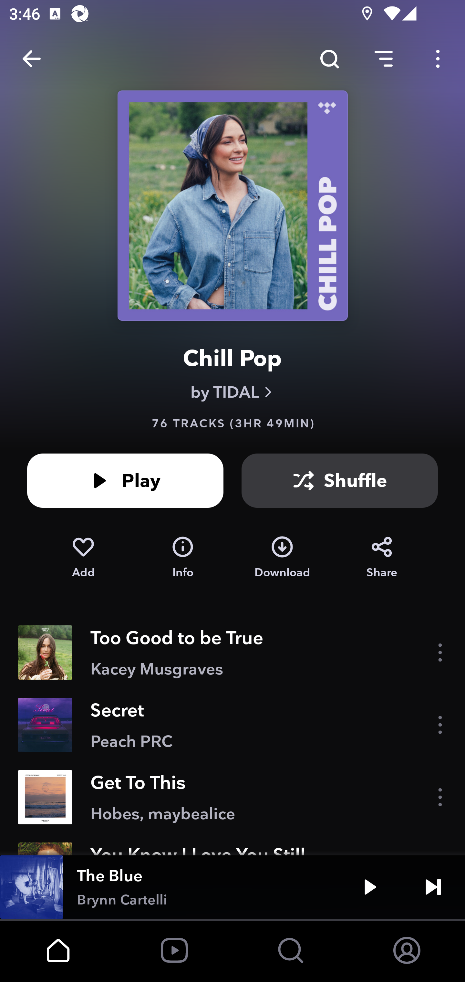  I want to click on Shuffle, so click(340, 481).